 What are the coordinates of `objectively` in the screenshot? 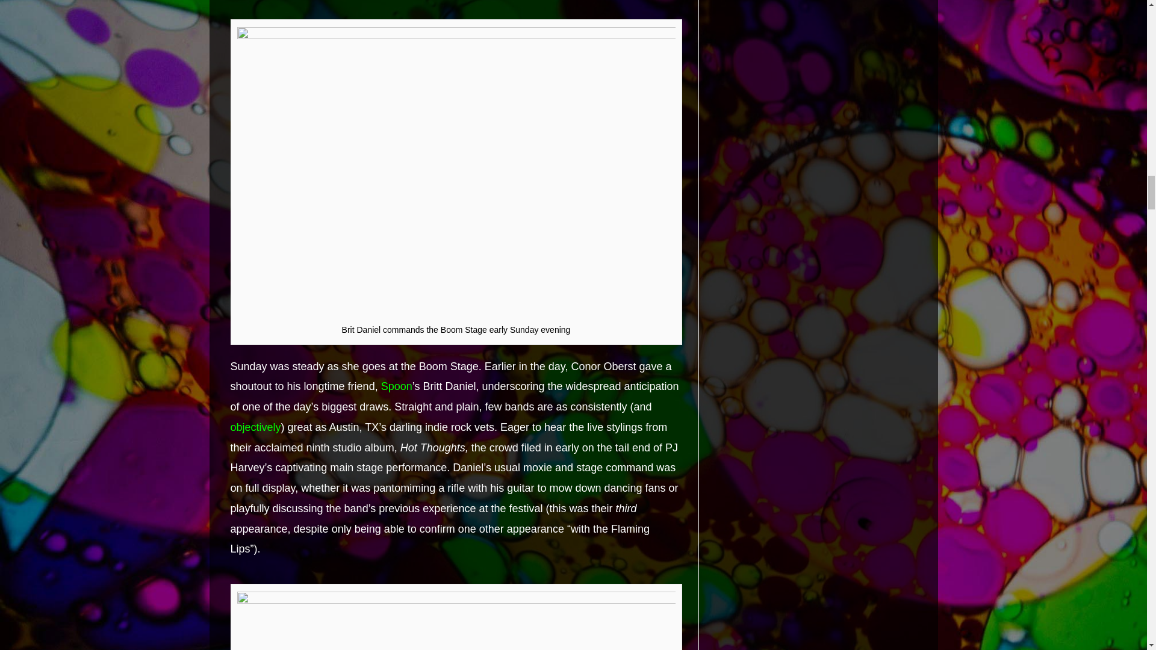 It's located at (255, 427).